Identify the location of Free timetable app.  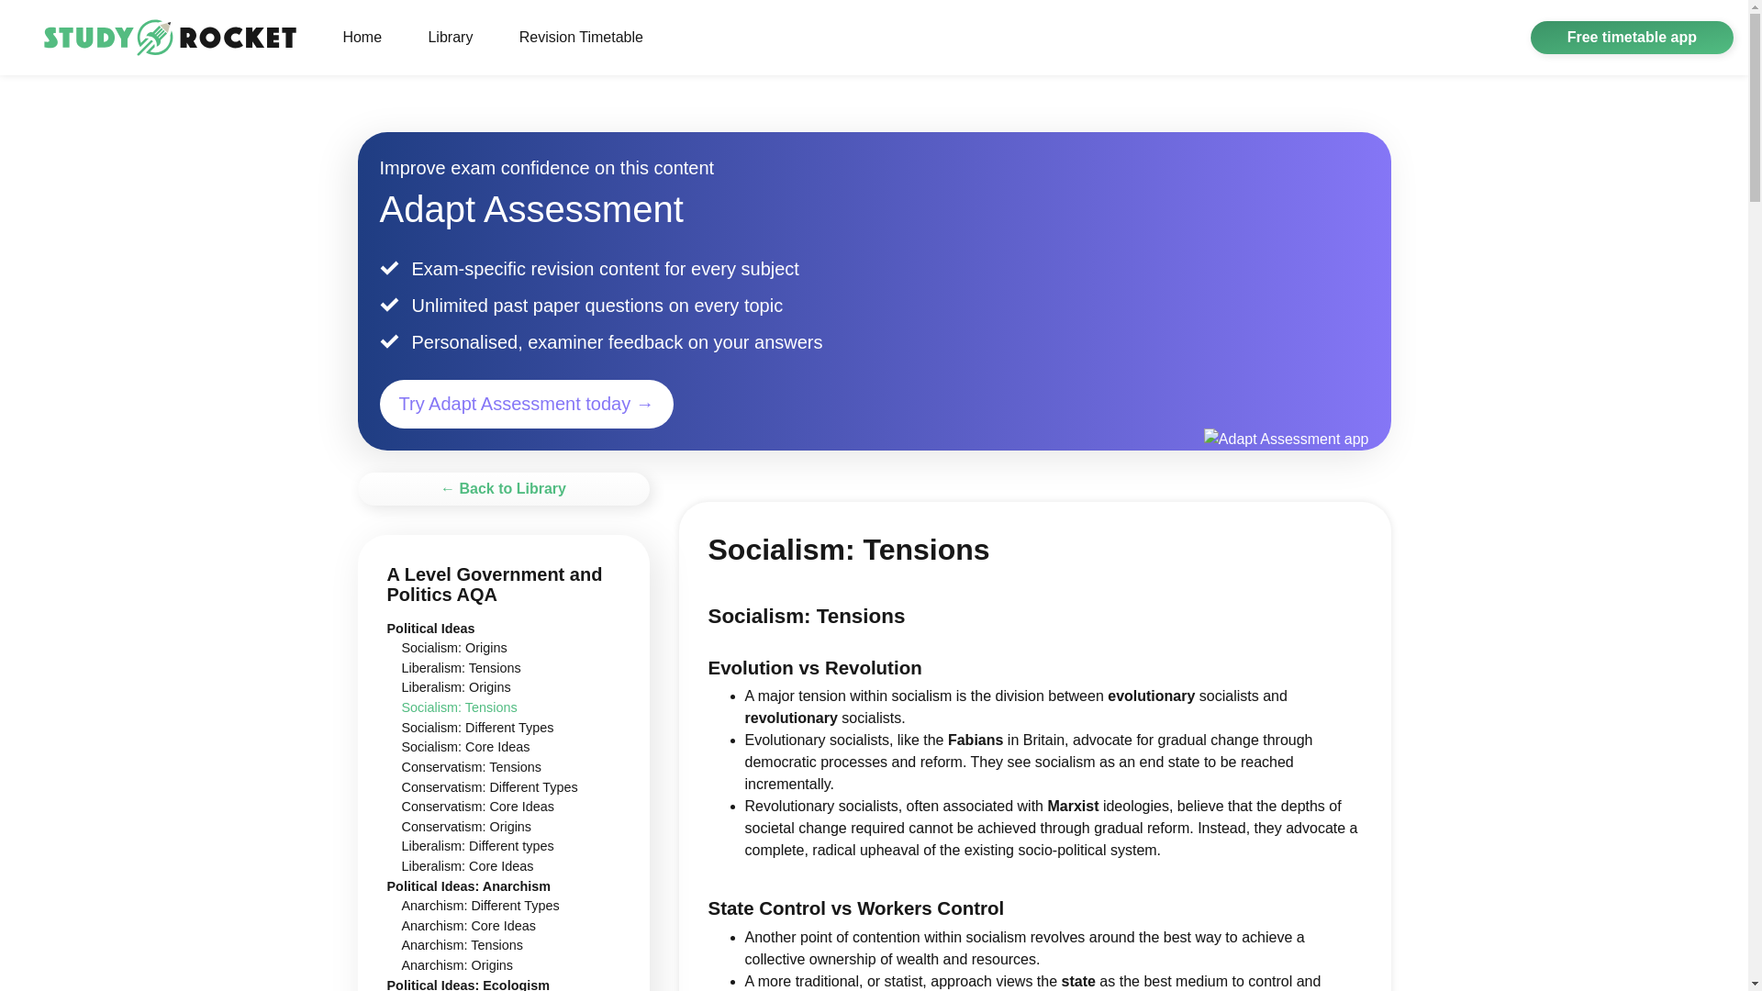
(1632, 37).